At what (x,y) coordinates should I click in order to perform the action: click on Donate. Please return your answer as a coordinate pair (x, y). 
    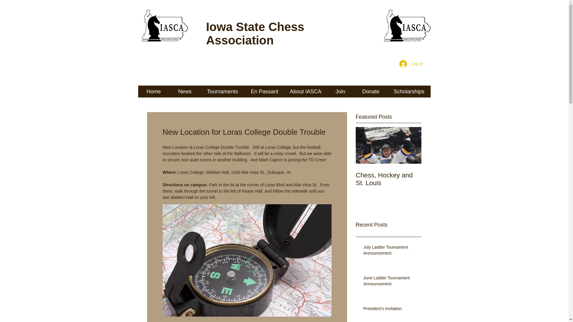
    Looking at the image, I should click on (371, 92).